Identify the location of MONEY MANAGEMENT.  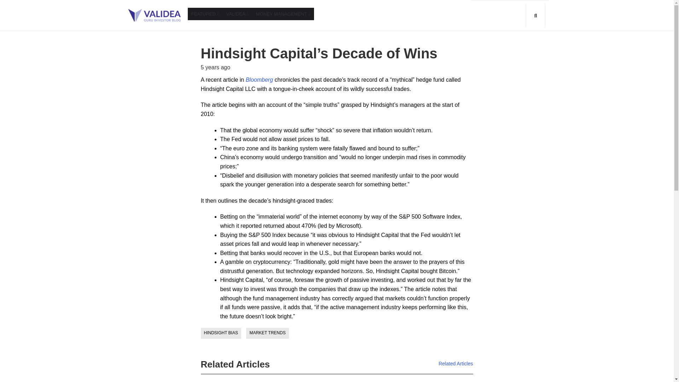
(283, 14).